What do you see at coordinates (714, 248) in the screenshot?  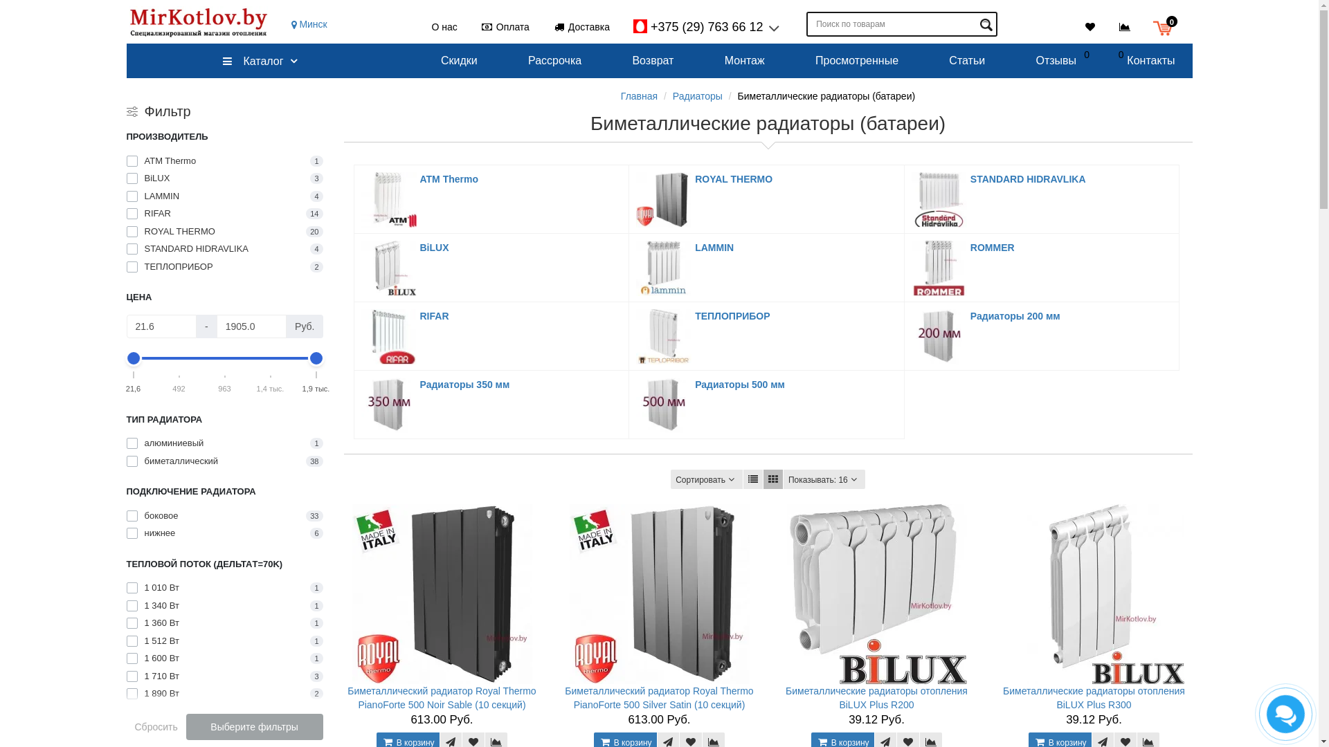 I see `LAMMIN` at bounding box center [714, 248].